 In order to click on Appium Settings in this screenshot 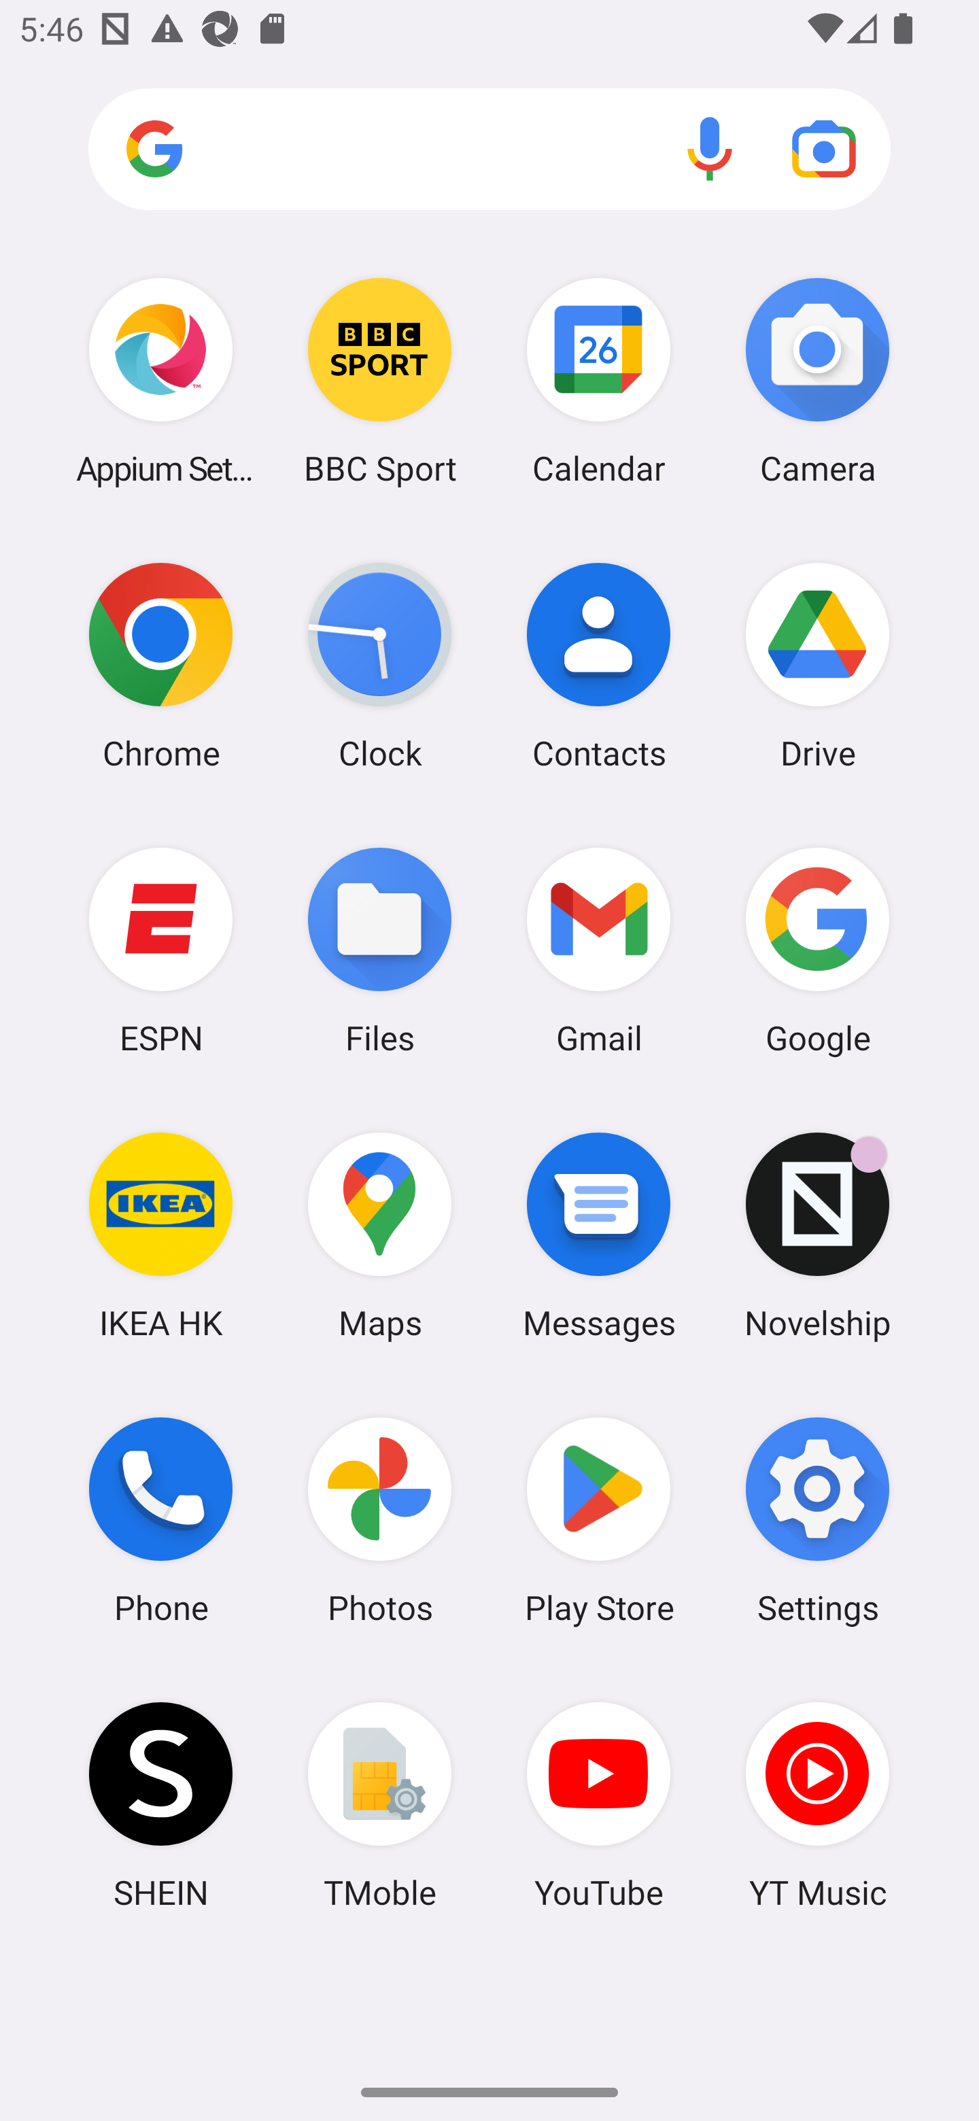, I will do `click(160, 381)`.